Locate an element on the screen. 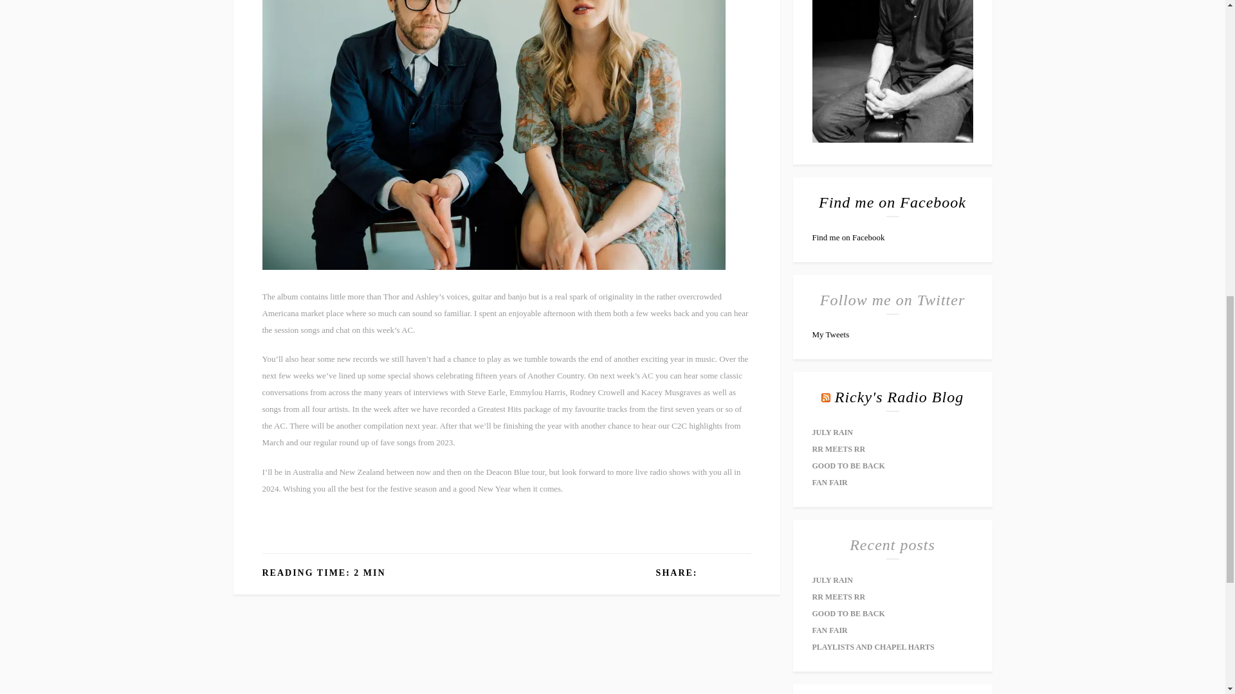 The width and height of the screenshot is (1235, 694). JULY RAIN is located at coordinates (831, 432).